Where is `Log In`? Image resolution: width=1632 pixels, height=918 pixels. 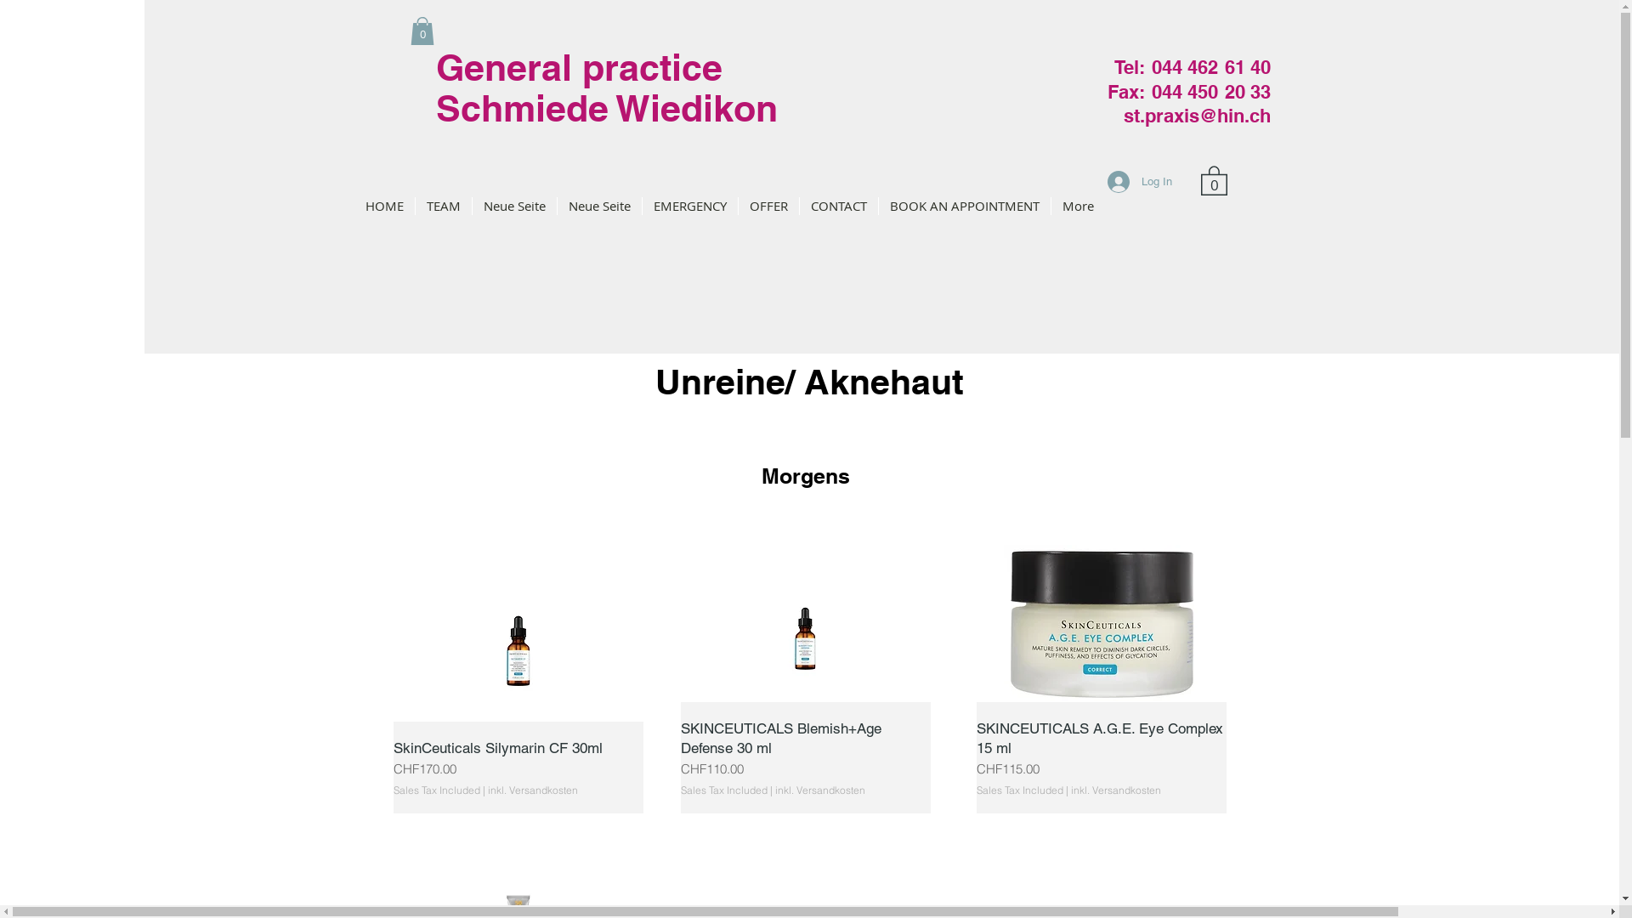 Log In is located at coordinates (1139, 182).